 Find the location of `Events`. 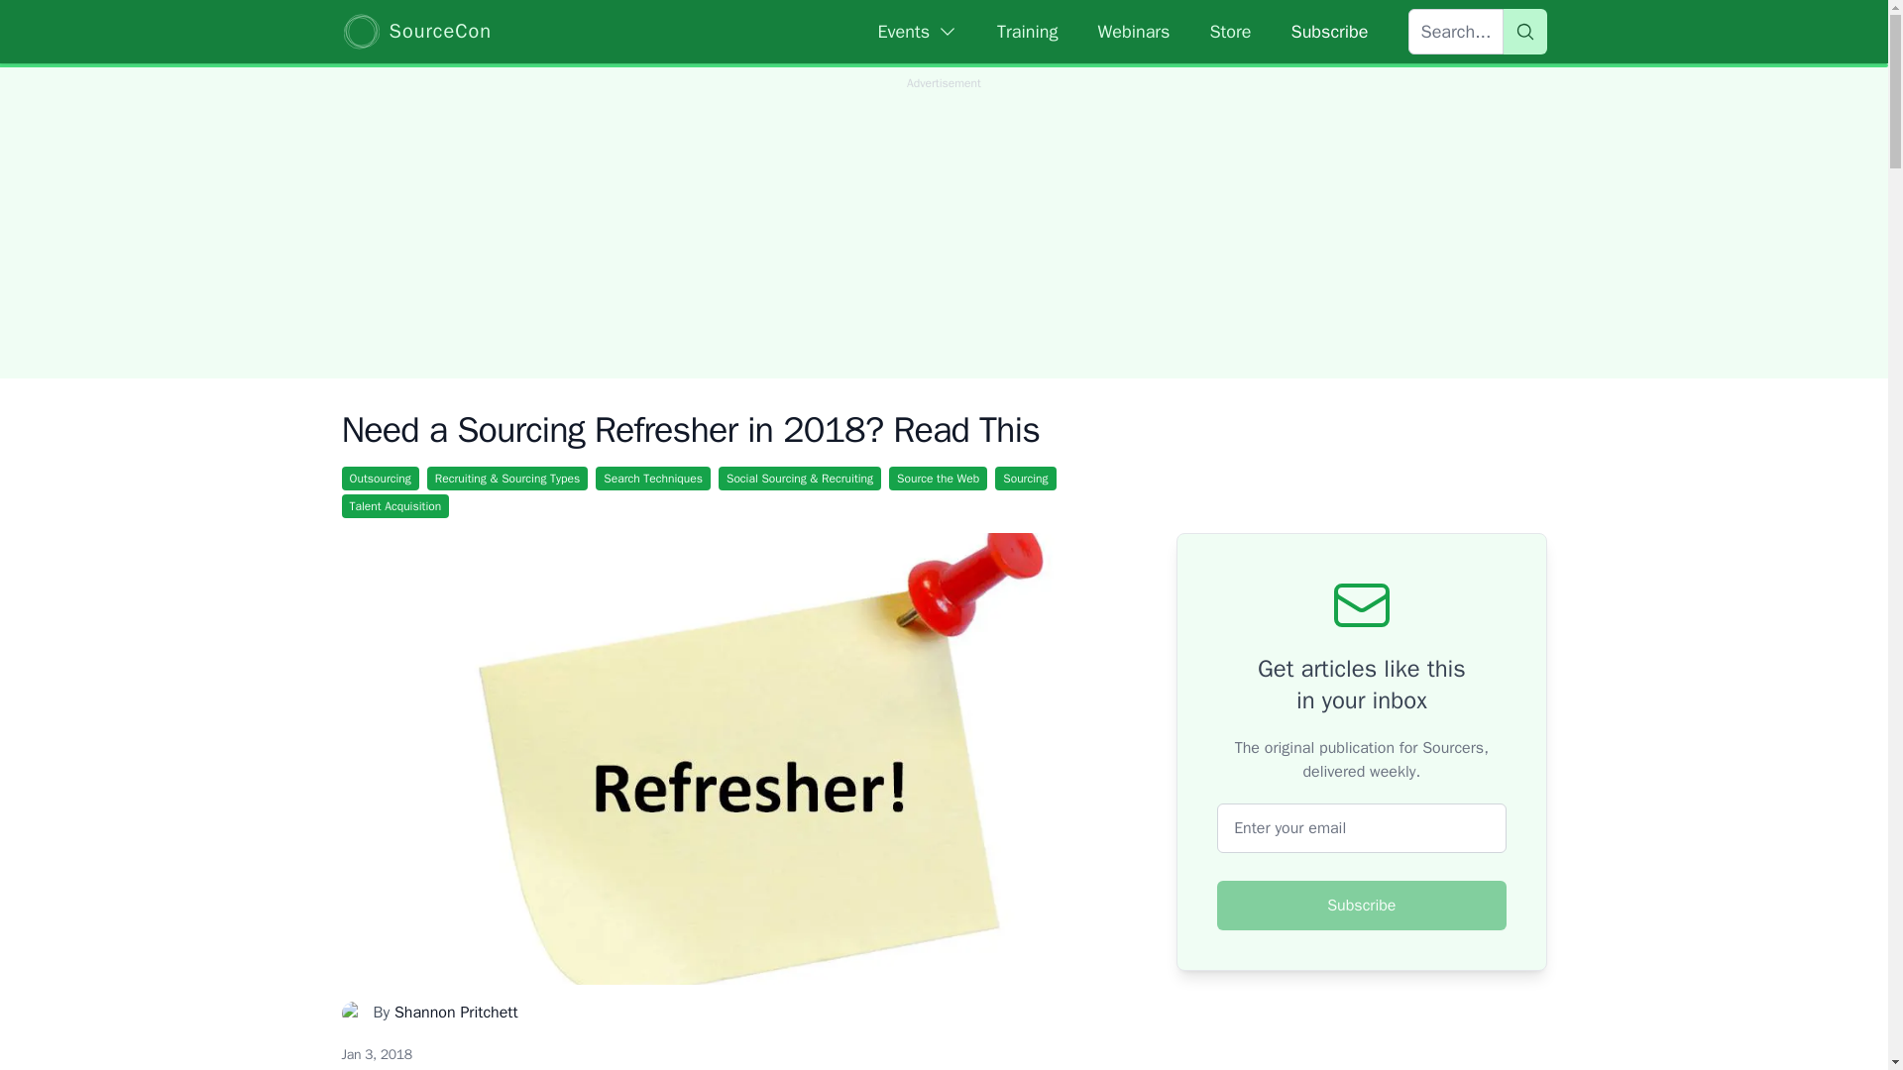

Events is located at coordinates (918, 32).